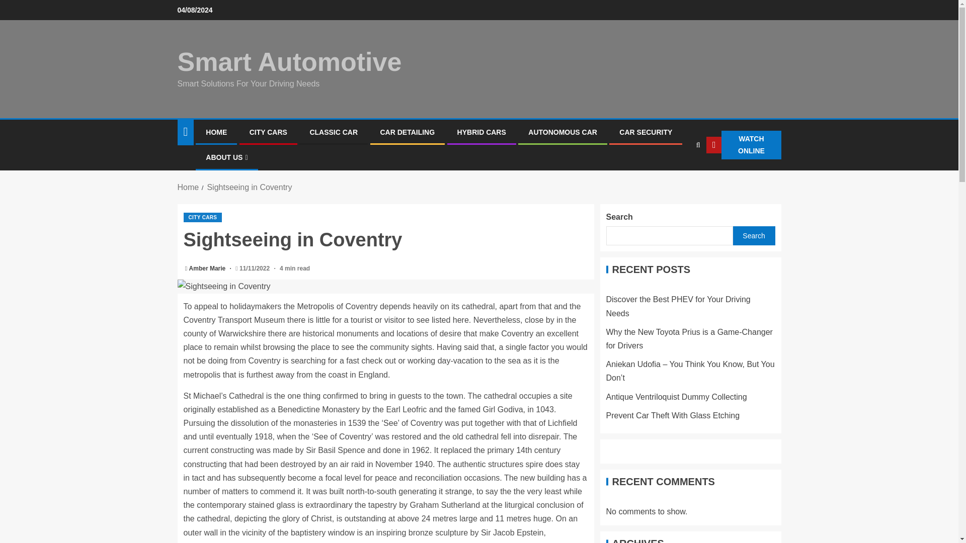 The height and width of the screenshot is (543, 966). Describe the element at coordinates (481, 132) in the screenshot. I see `HYBRID CARS` at that location.